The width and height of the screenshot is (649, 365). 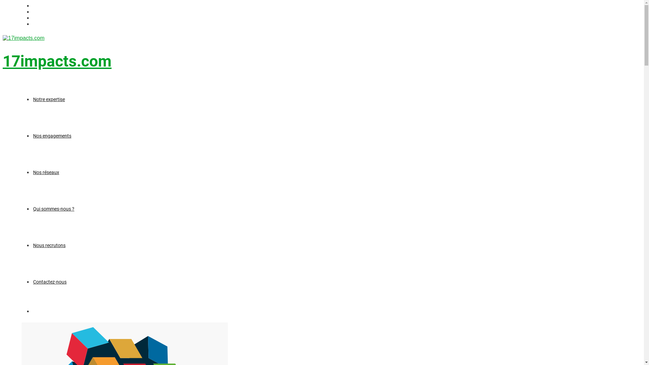 I want to click on Contactez-nous, so click(x=50, y=282).